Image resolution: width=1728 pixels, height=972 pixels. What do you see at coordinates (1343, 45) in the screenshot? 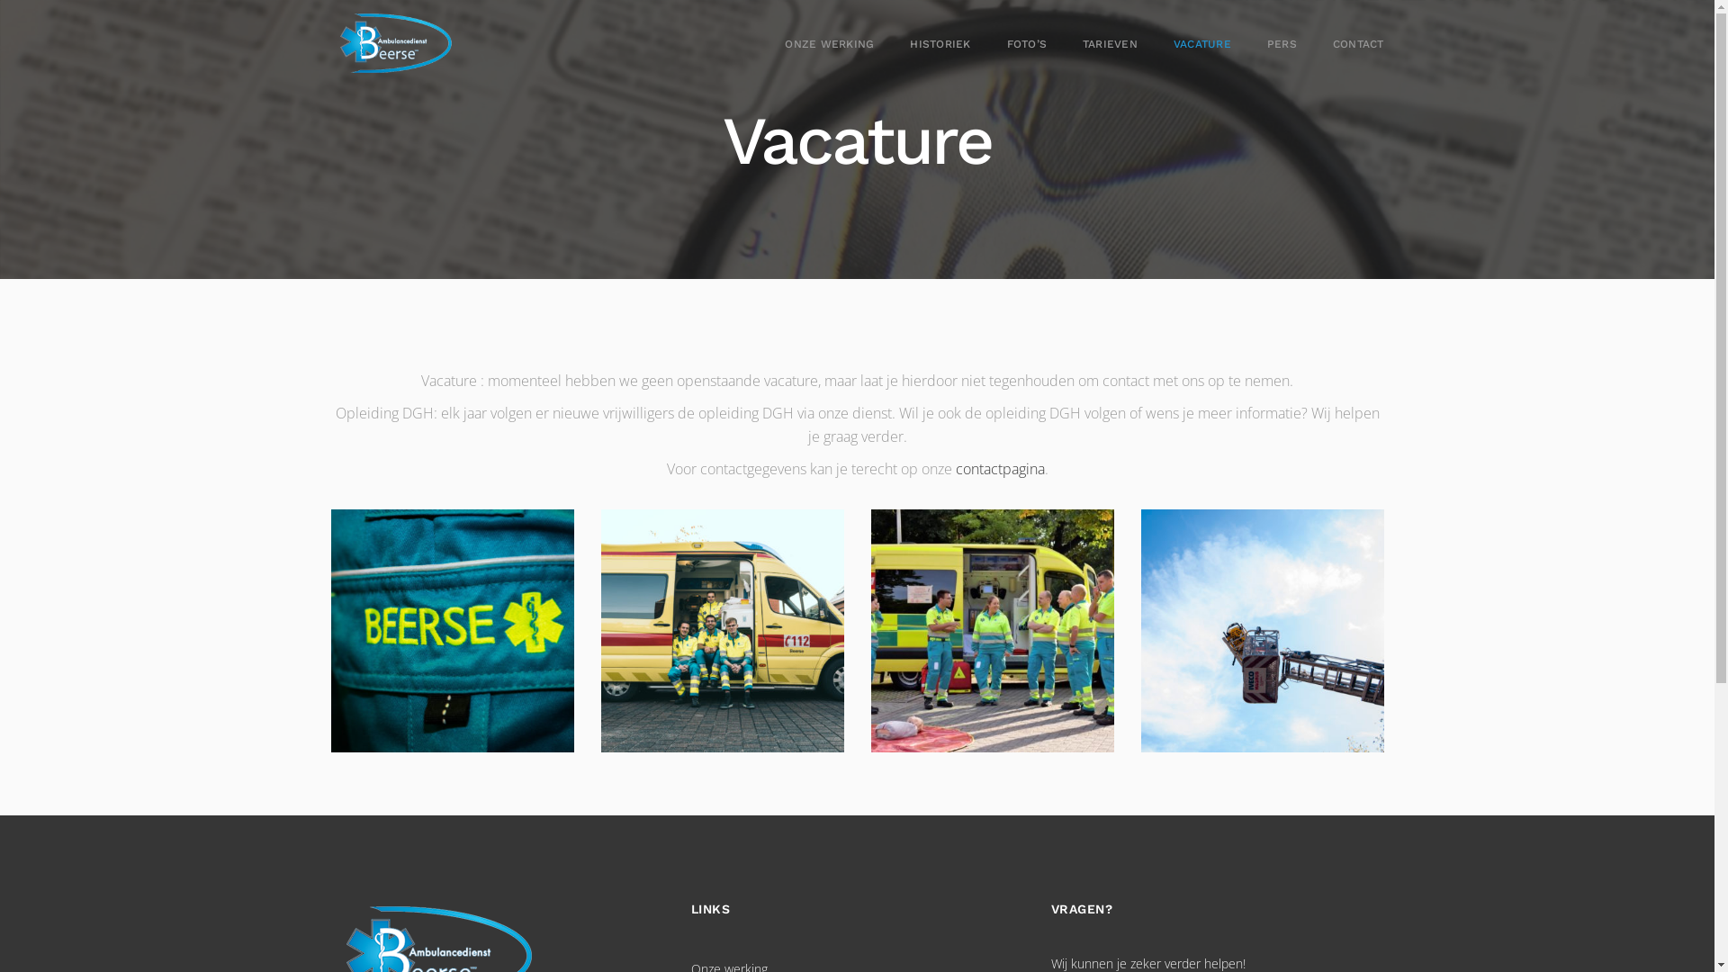
I see `CONTACT` at bounding box center [1343, 45].